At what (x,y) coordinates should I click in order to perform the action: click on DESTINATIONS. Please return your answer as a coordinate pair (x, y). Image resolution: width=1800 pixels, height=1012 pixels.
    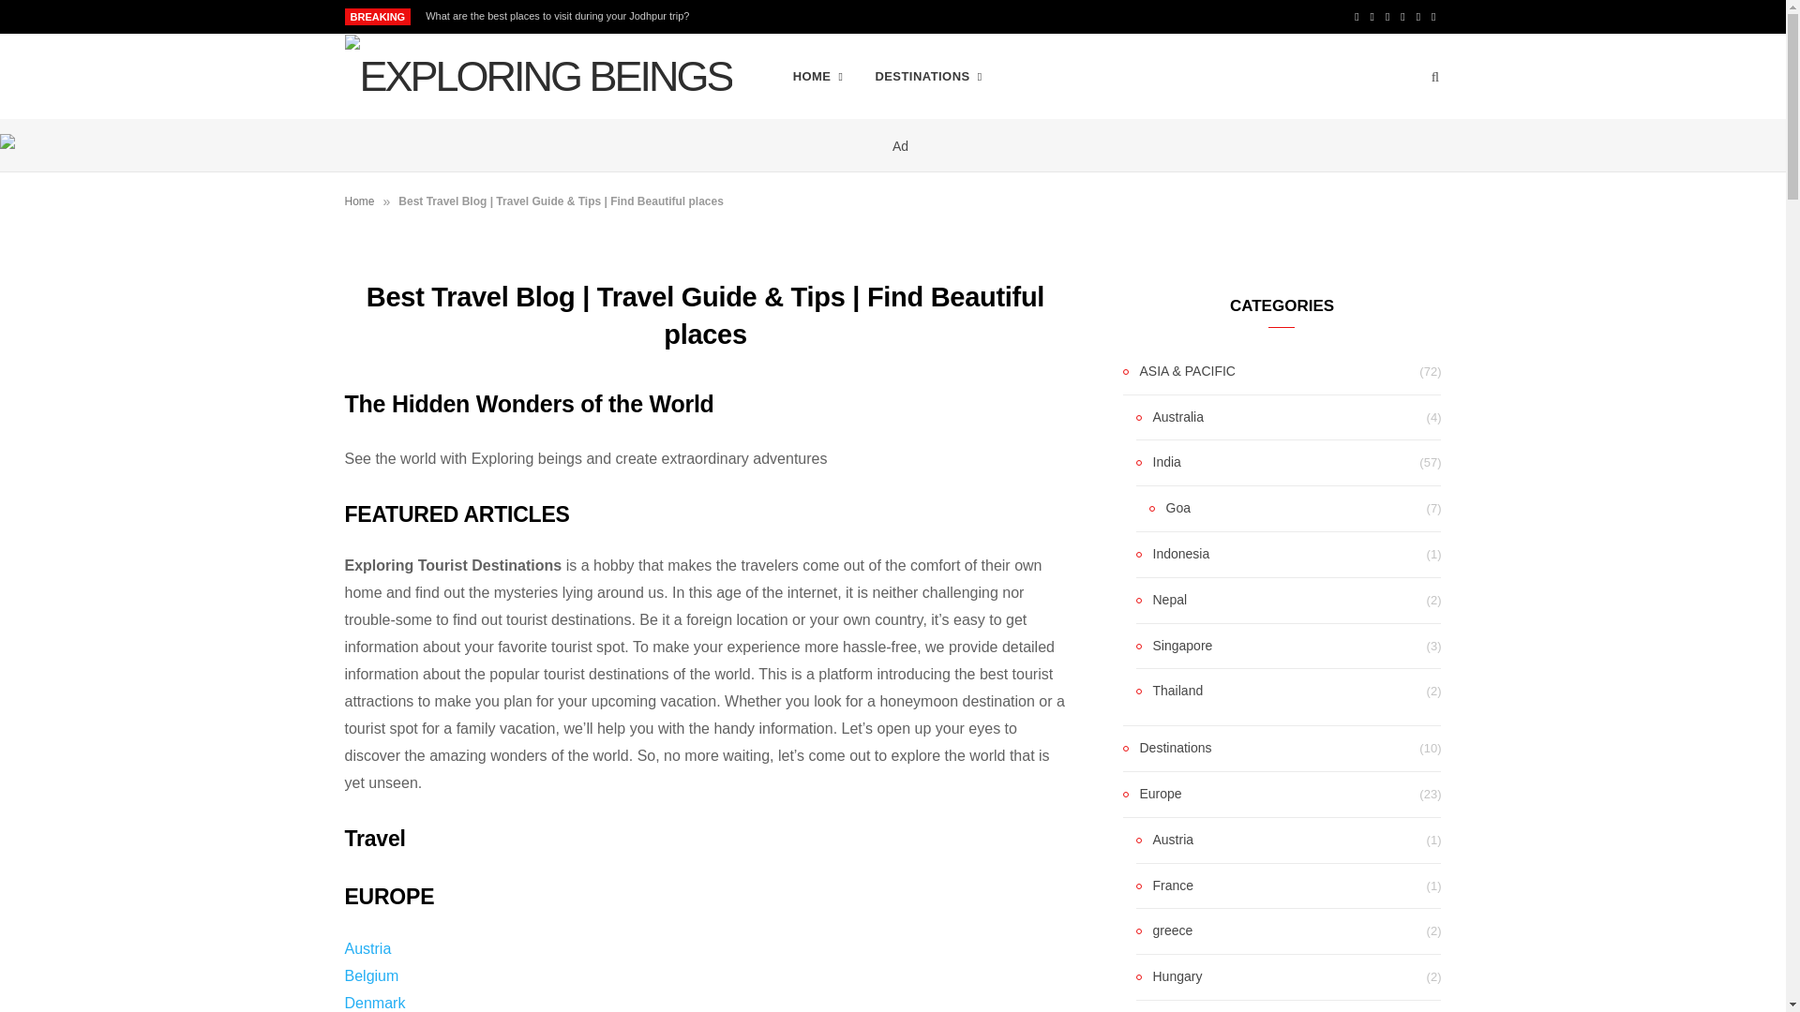
    Looking at the image, I should click on (927, 77).